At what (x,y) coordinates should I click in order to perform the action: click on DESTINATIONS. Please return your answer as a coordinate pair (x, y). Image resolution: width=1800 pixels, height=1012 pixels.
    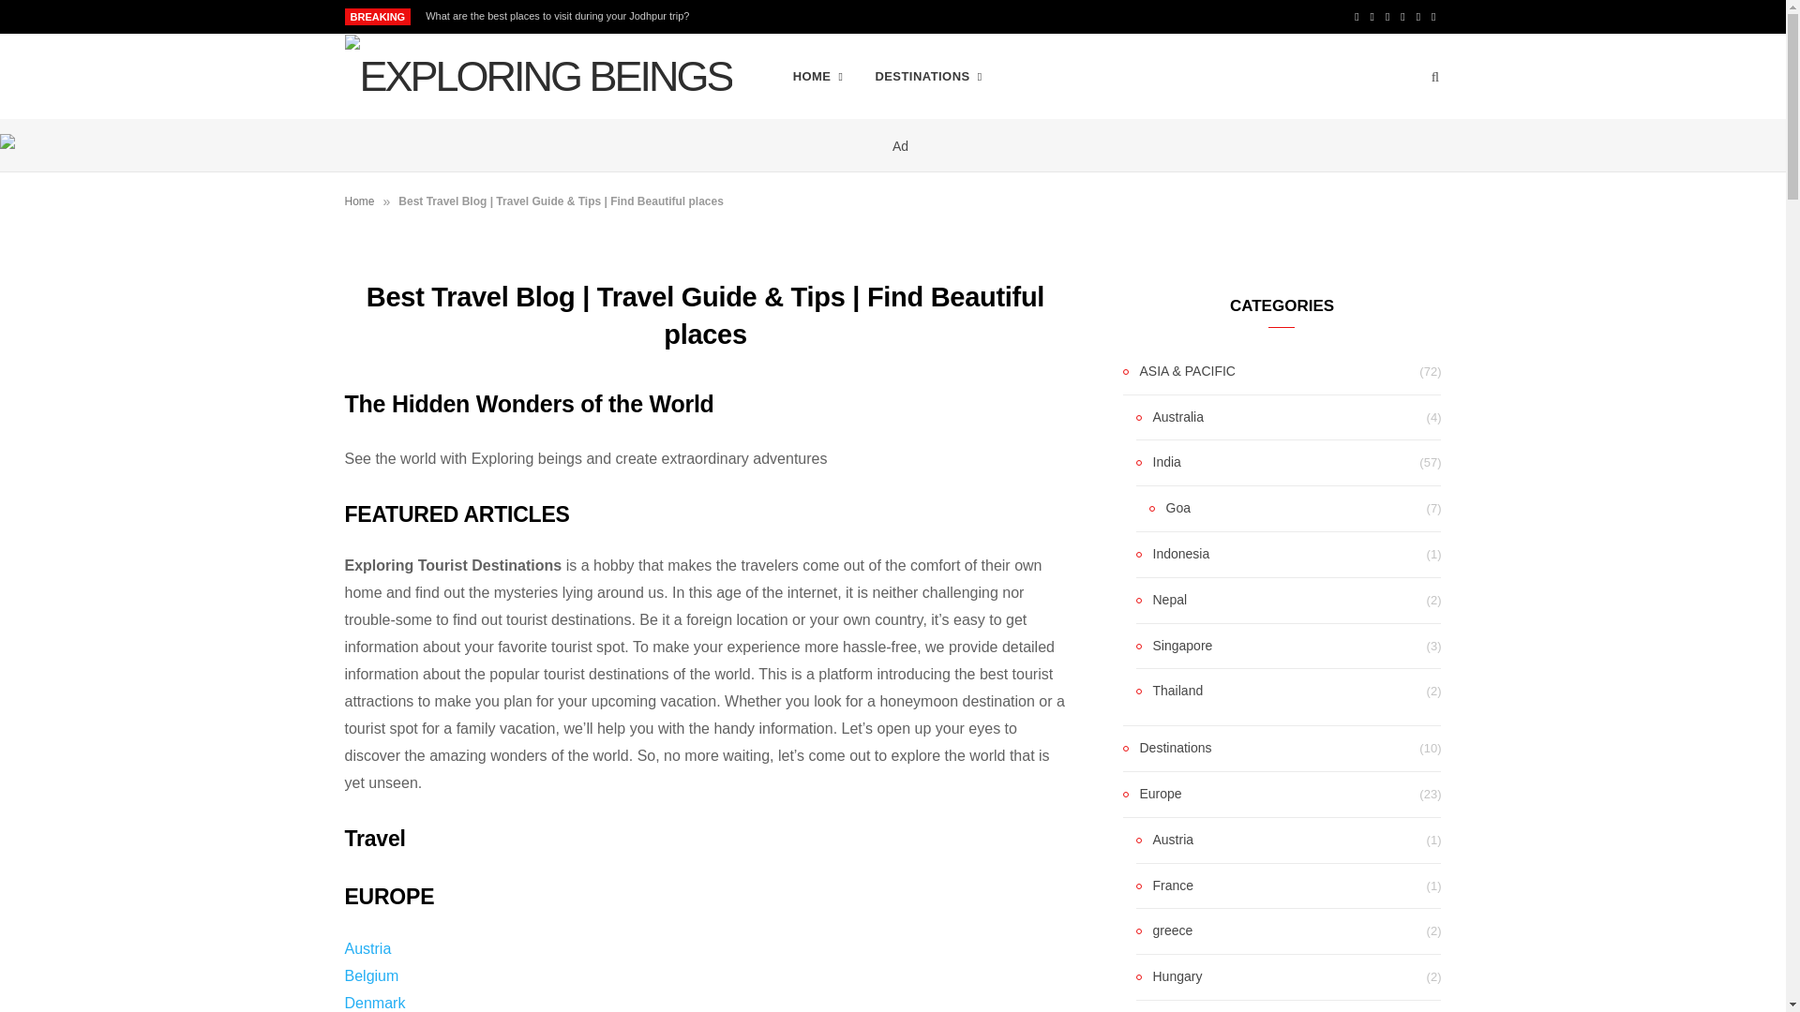
    Looking at the image, I should click on (927, 77).